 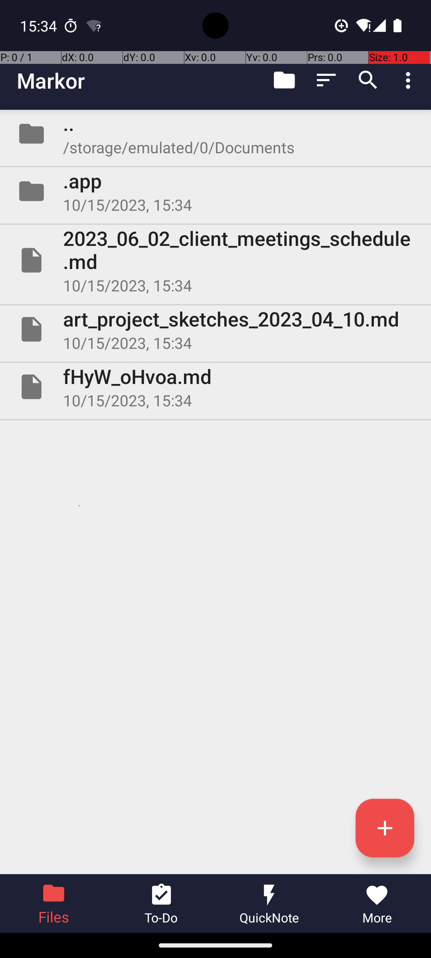 I want to click on File fHyW_oHvoa.md , so click(x=215, y=386).